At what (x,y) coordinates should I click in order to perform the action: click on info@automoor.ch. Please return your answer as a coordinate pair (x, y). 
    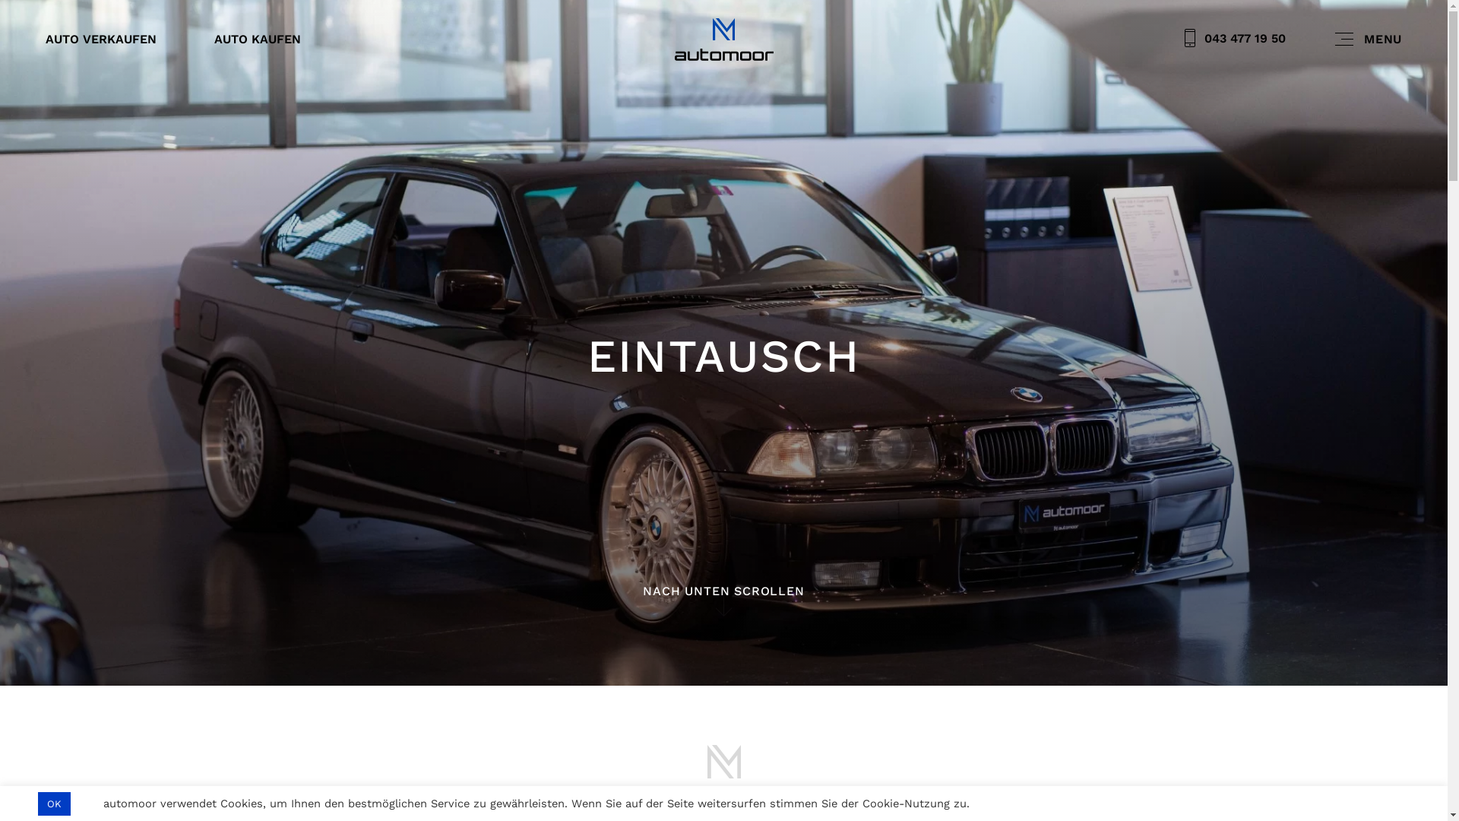
    Looking at the image, I should click on (799, 737).